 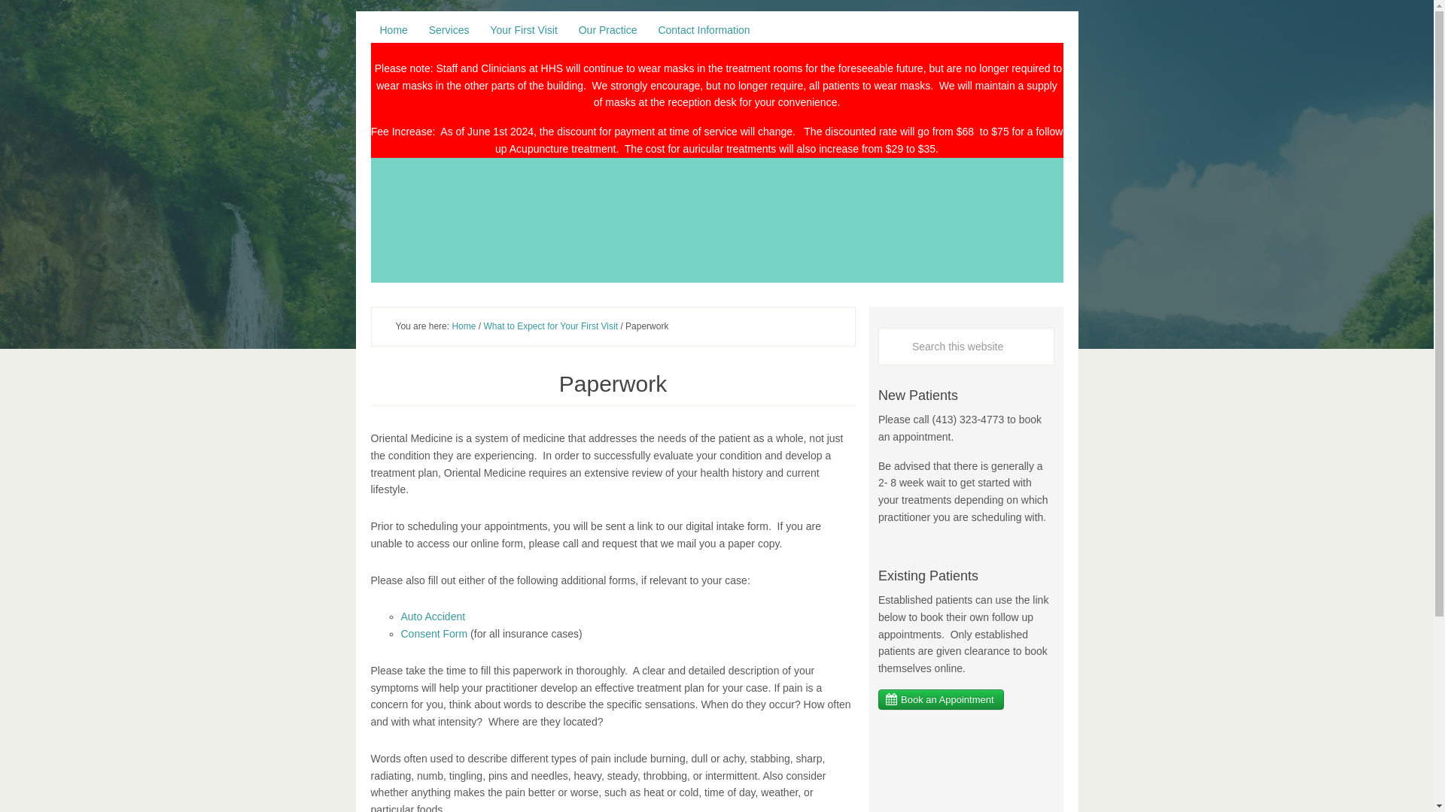 What do you see at coordinates (607, 30) in the screenshot?
I see `Our Practice` at bounding box center [607, 30].